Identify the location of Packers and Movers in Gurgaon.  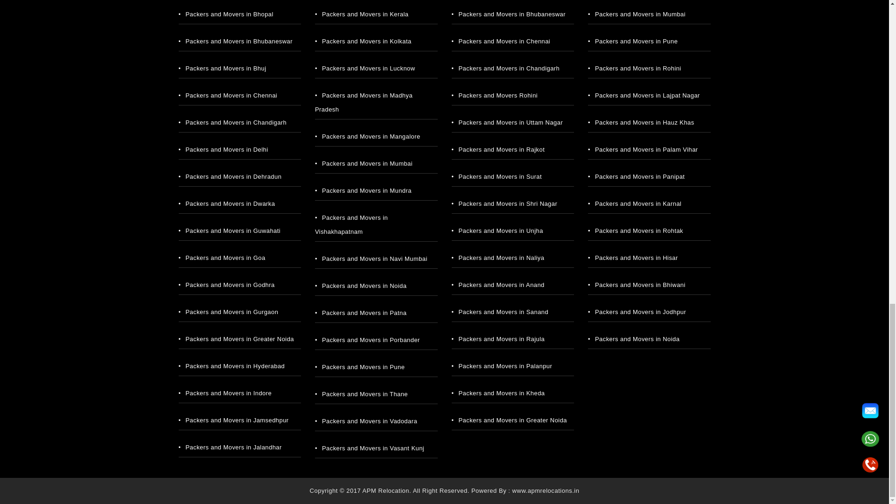
(231, 312).